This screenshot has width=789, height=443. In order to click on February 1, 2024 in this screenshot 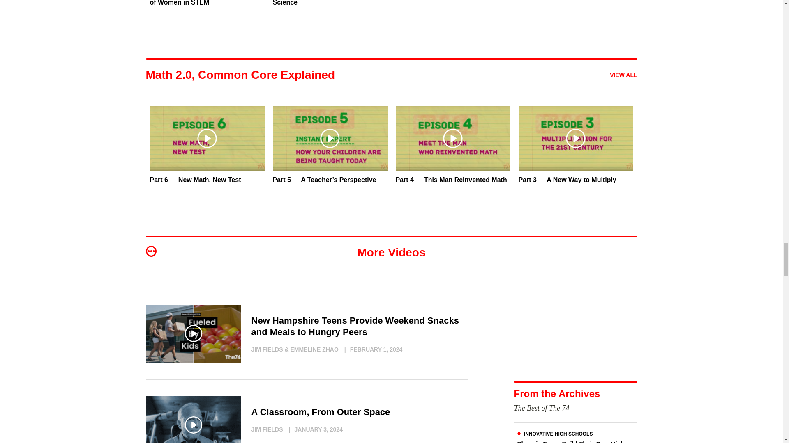, I will do `click(371, 349)`.